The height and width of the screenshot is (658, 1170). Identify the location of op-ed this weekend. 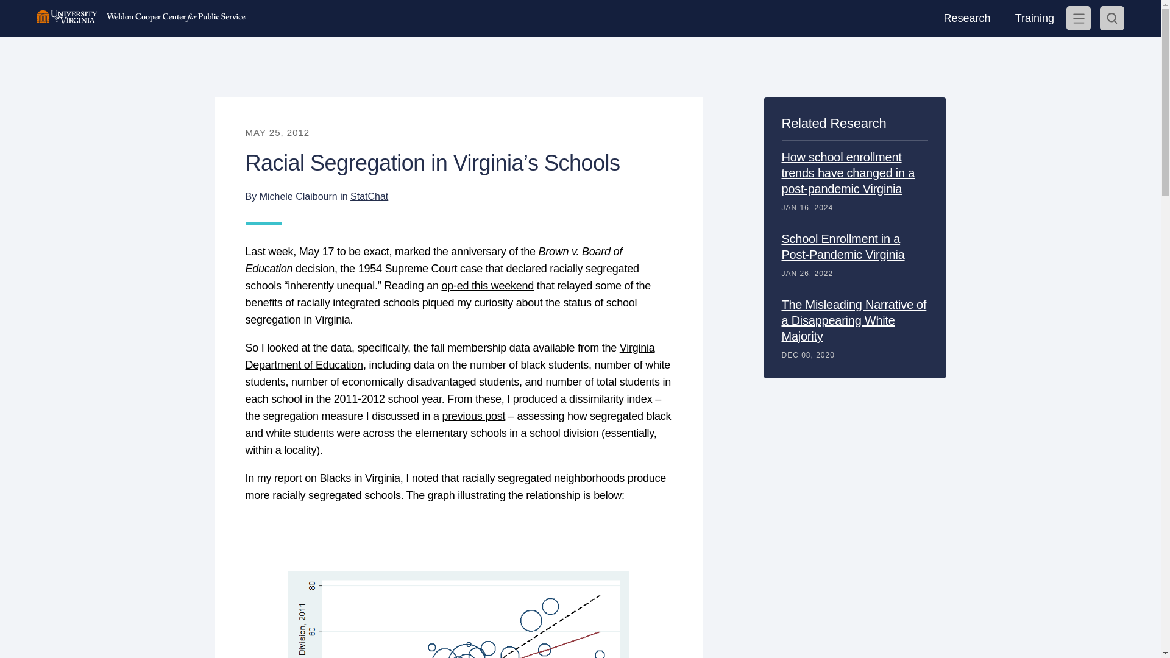
(487, 286).